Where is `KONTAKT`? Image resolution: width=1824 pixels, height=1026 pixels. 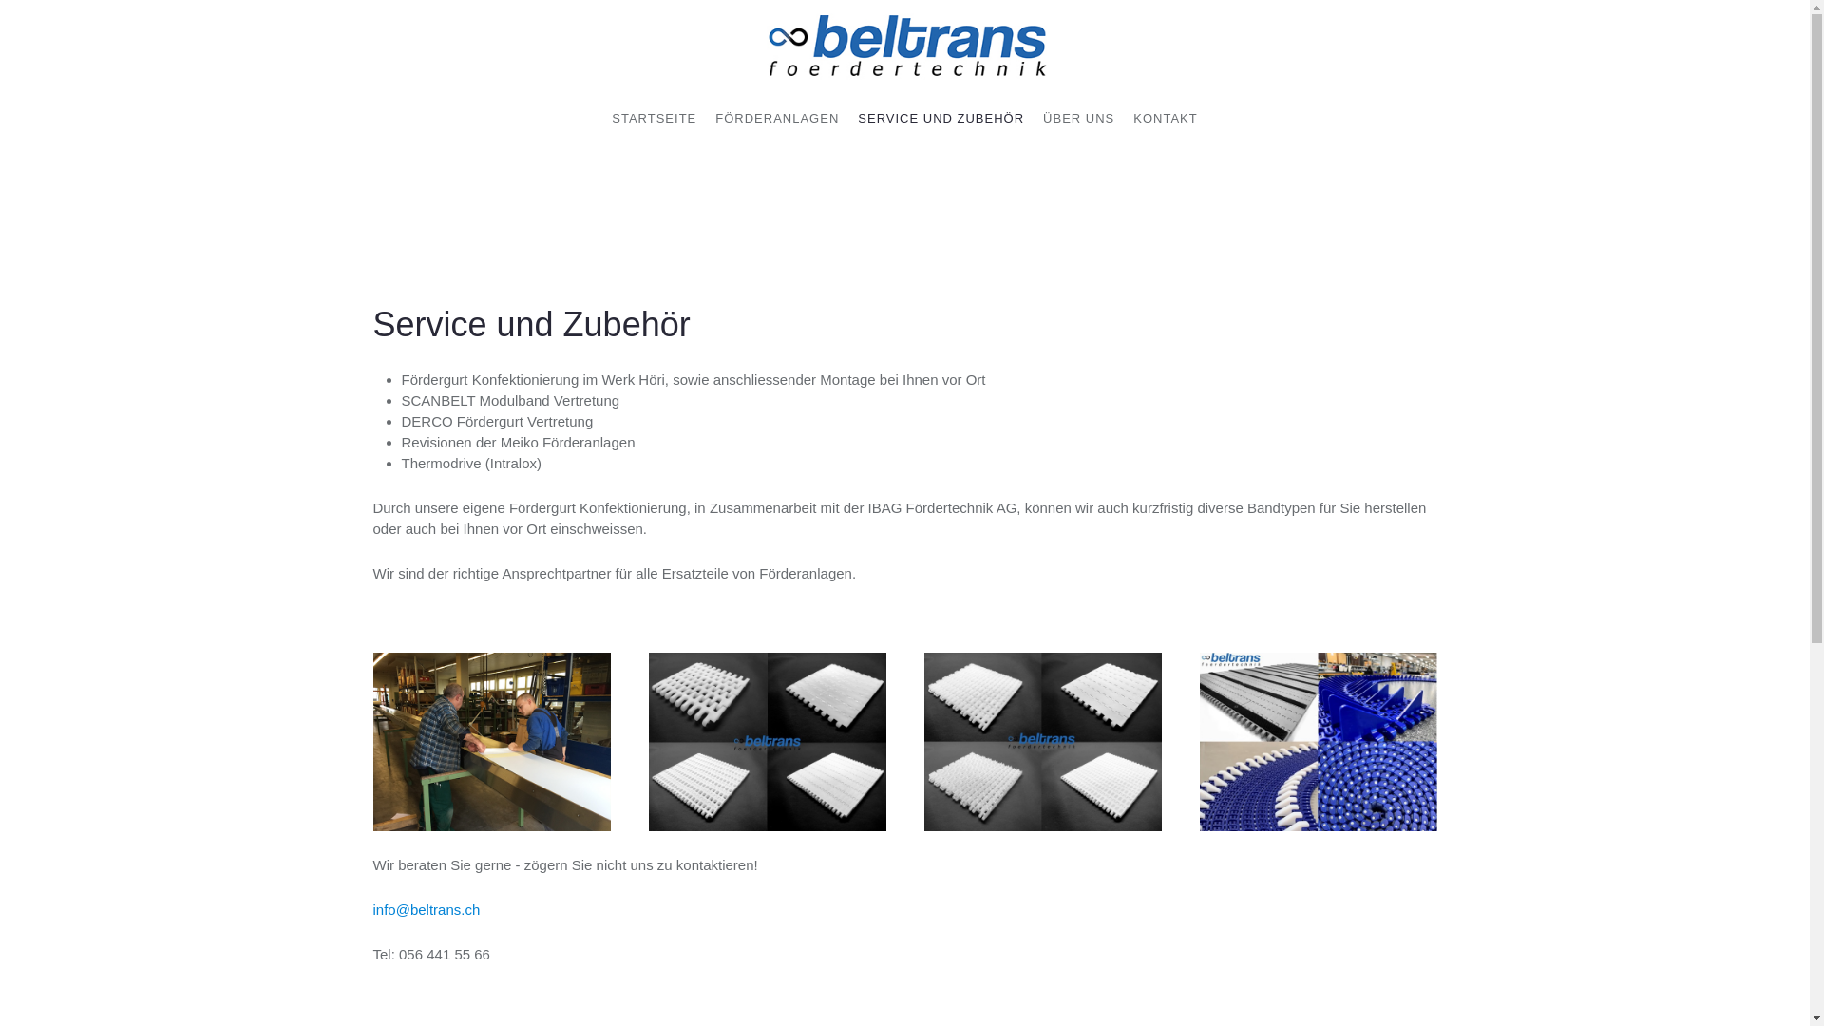 KONTAKT is located at coordinates (1165, 119).